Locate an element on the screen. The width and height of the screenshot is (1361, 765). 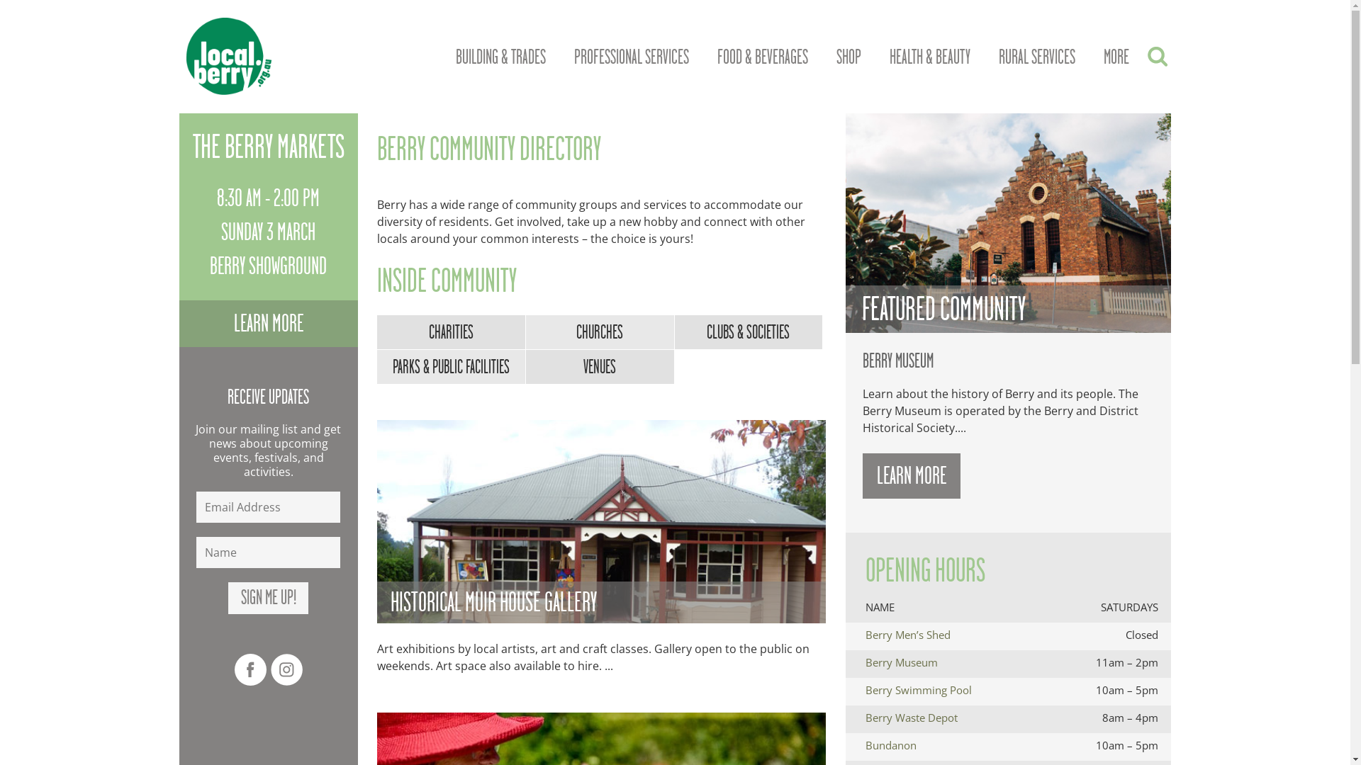
RURAL SERVICES is located at coordinates (1036, 57).